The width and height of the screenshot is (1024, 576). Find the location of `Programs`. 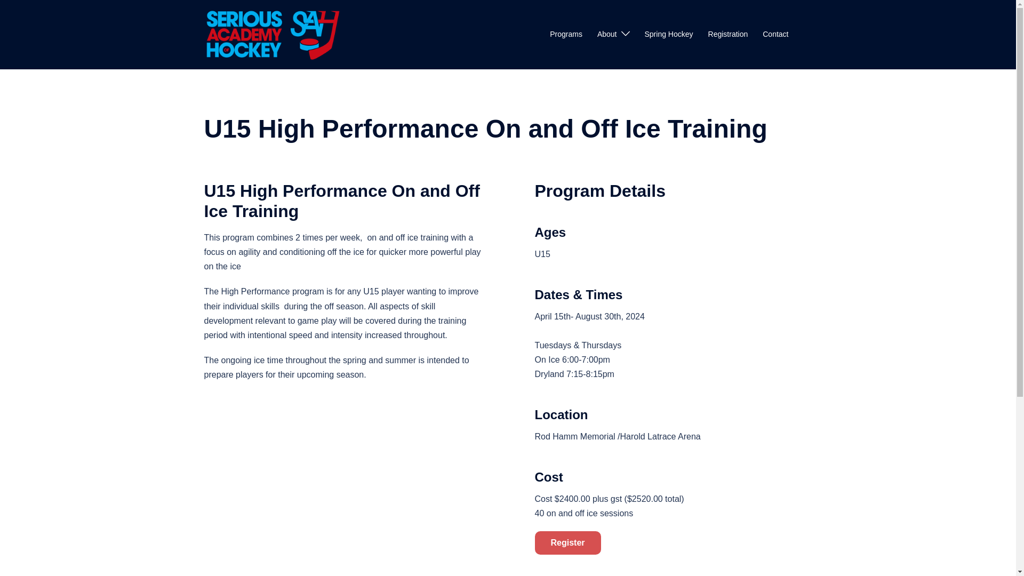

Programs is located at coordinates (566, 34).